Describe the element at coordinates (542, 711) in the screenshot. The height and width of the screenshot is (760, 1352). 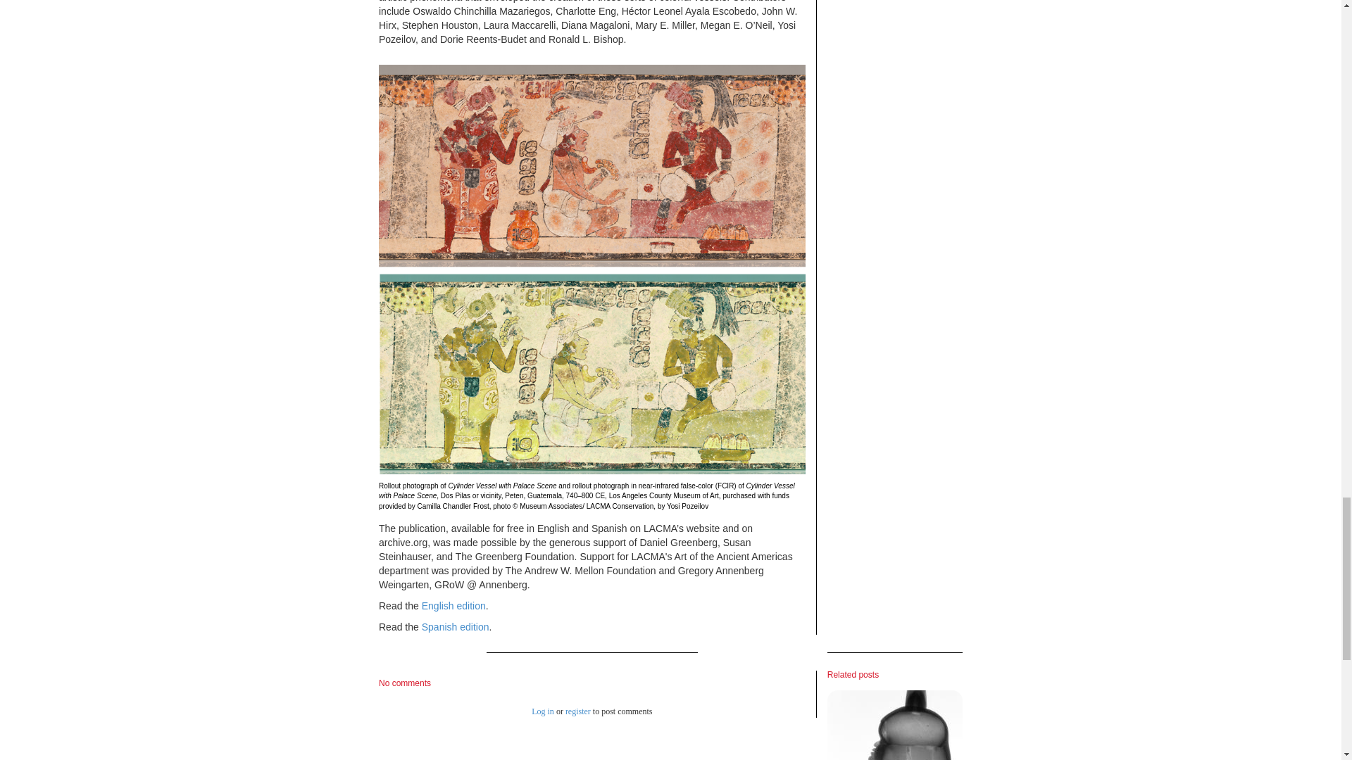
I see `Log in` at that location.